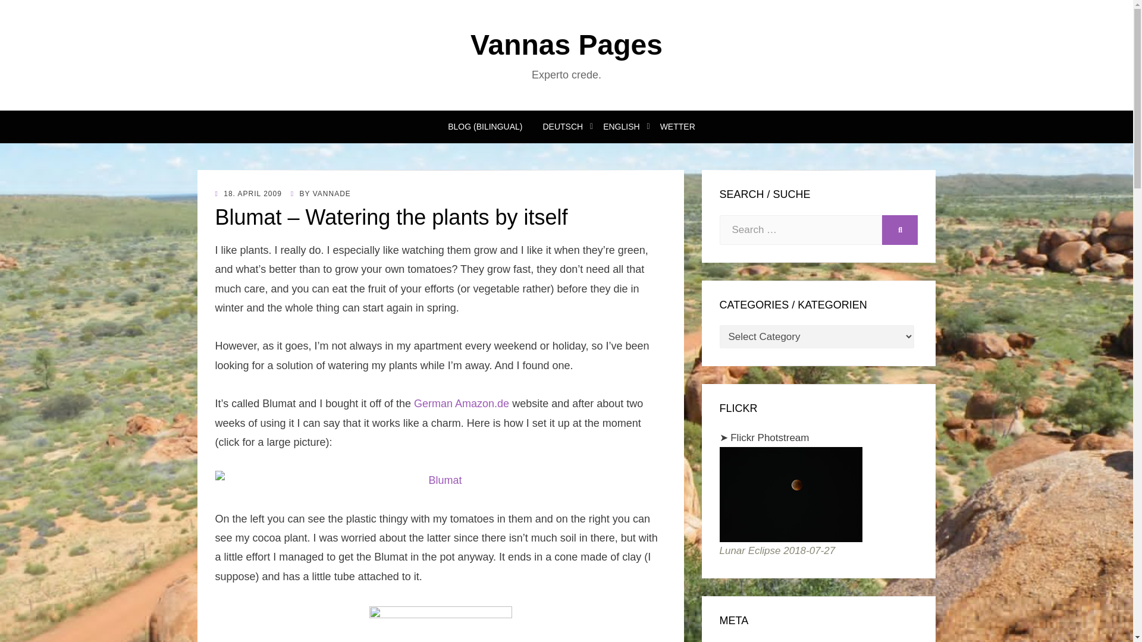 Image resolution: width=1142 pixels, height=642 pixels. I want to click on Search for:, so click(801, 229).